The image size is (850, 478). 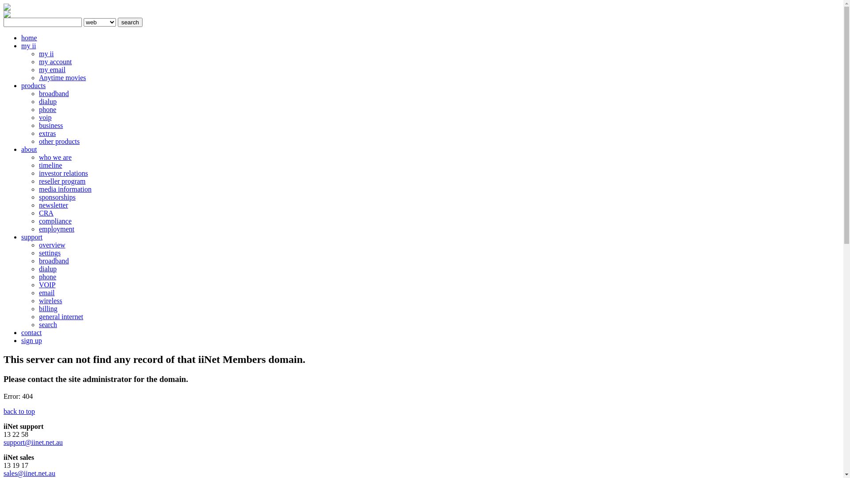 What do you see at coordinates (54, 261) in the screenshot?
I see `broadband` at bounding box center [54, 261].